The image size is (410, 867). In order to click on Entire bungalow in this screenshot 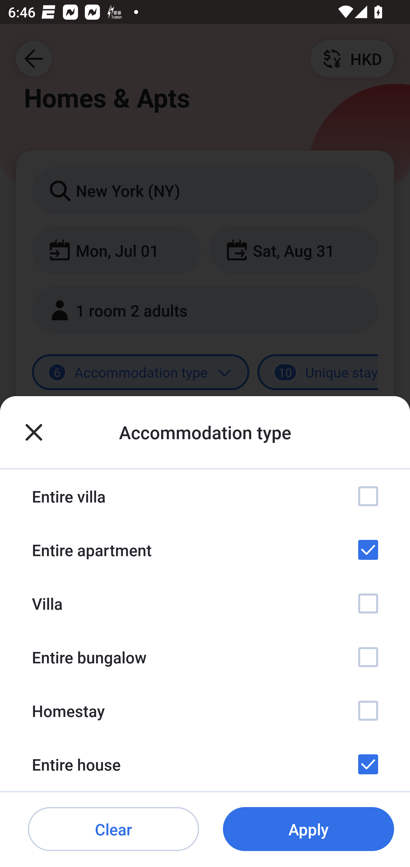, I will do `click(205, 657)`.